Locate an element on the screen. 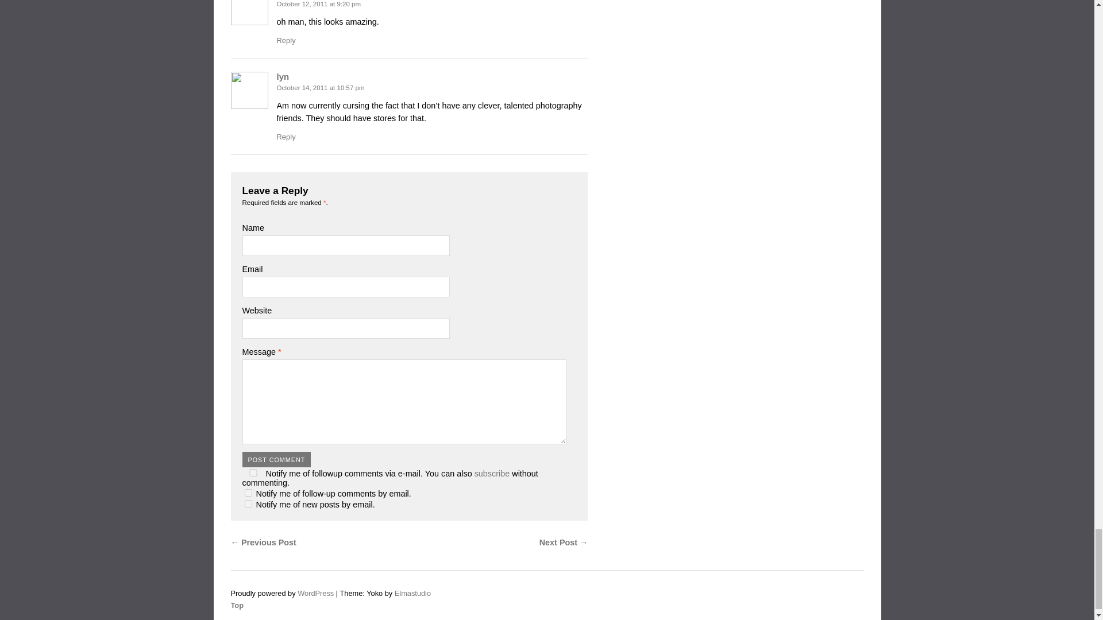  subscribe is located at coordinates (248, 503).